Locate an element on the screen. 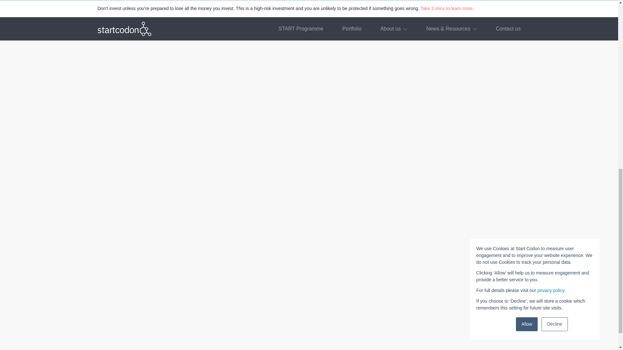  Twitter is located at coordinates (111, 157).